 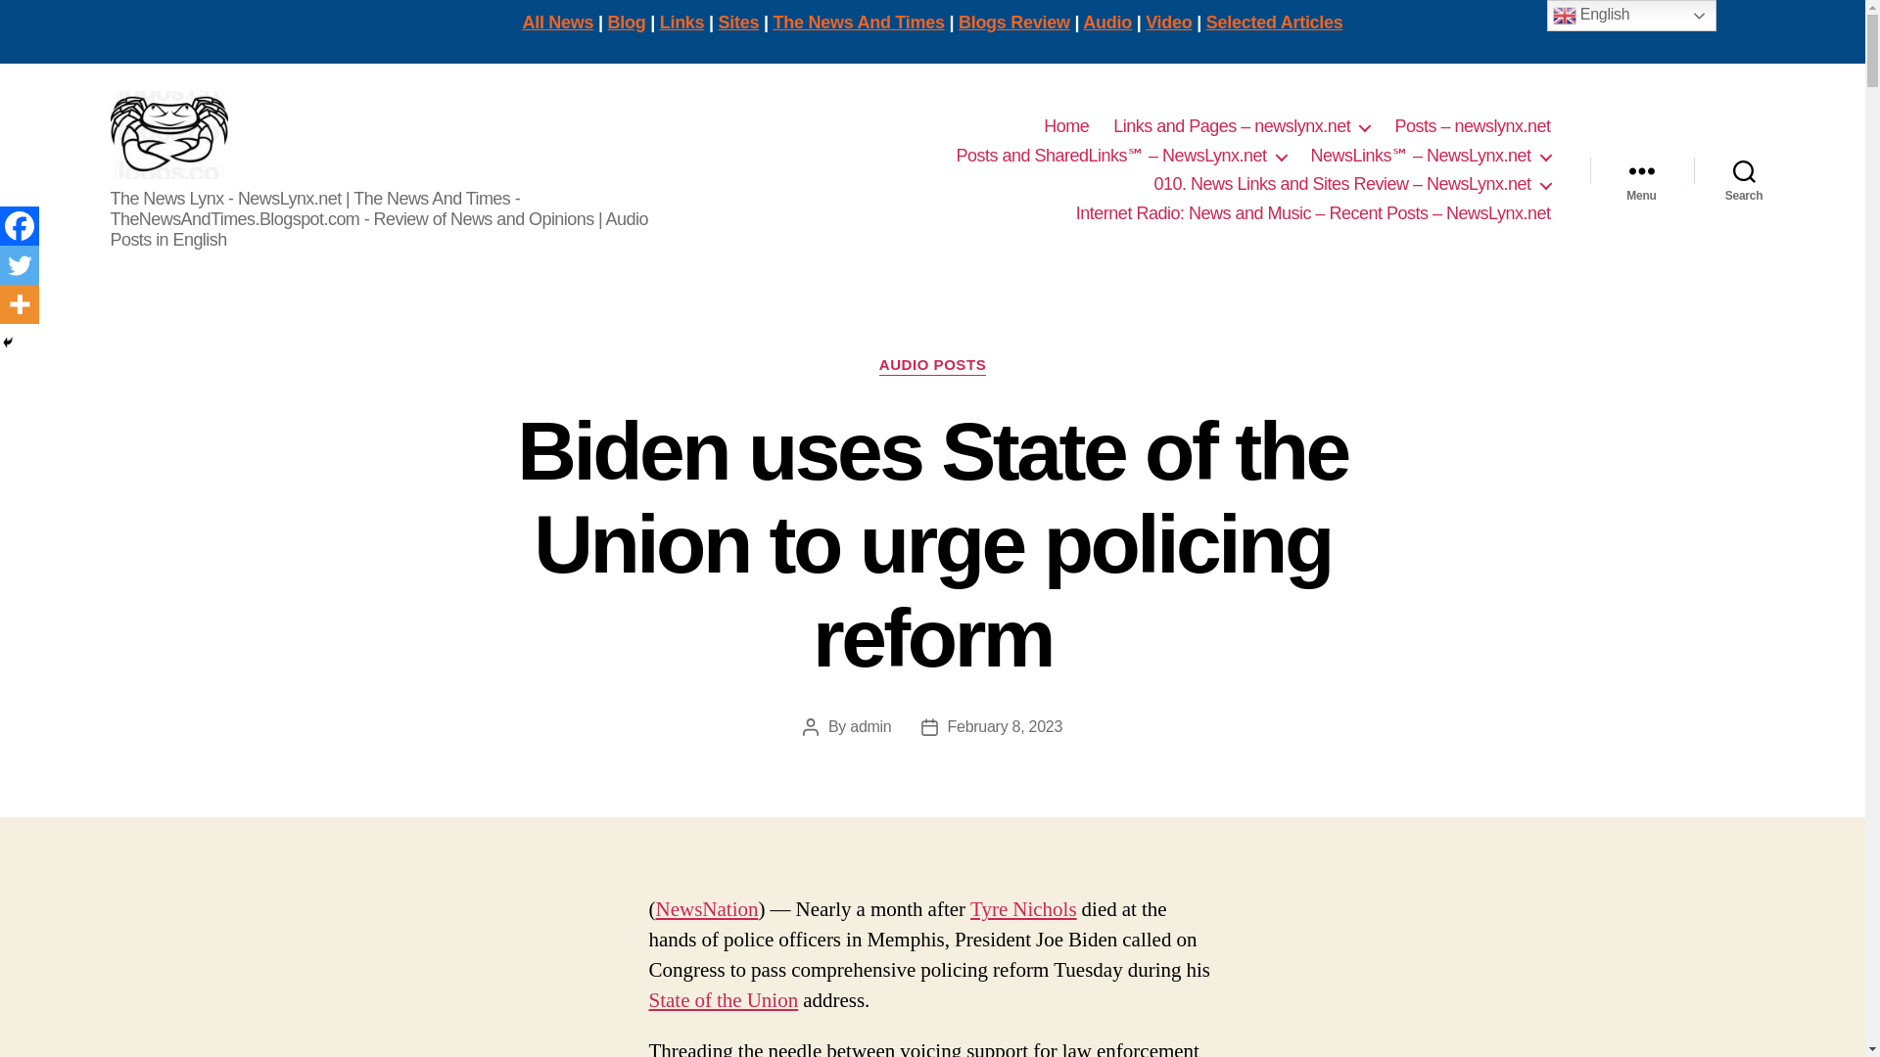 I want to click on Hide, so click(x=8, y=343).